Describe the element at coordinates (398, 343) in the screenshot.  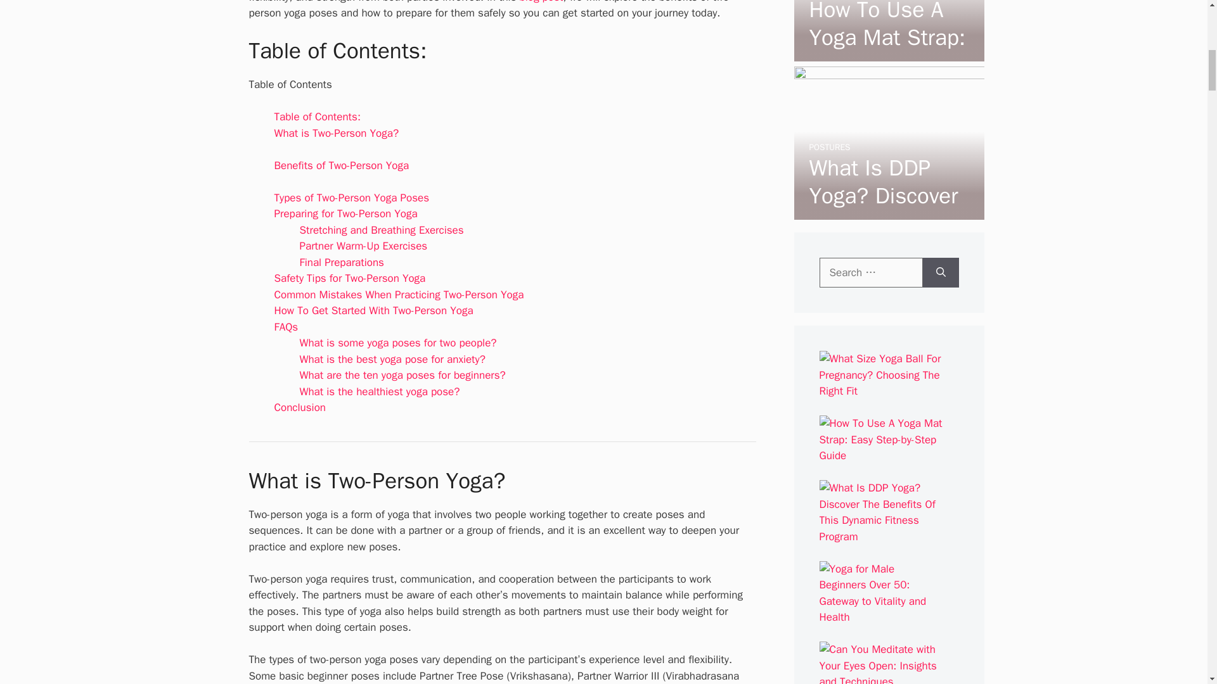
I see `What is some yoga poses for two people?` at that location.